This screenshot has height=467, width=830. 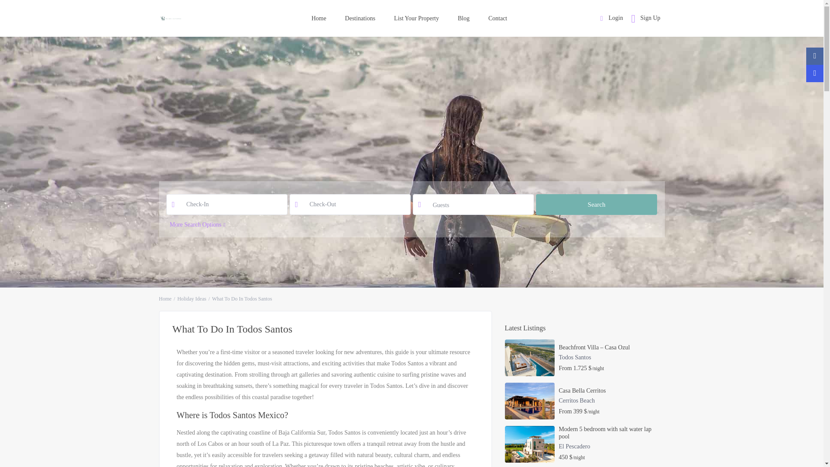 What do you see at coordinates (165, 298) in the screenshot?
I see `Home` at bounding box center [165, 298].